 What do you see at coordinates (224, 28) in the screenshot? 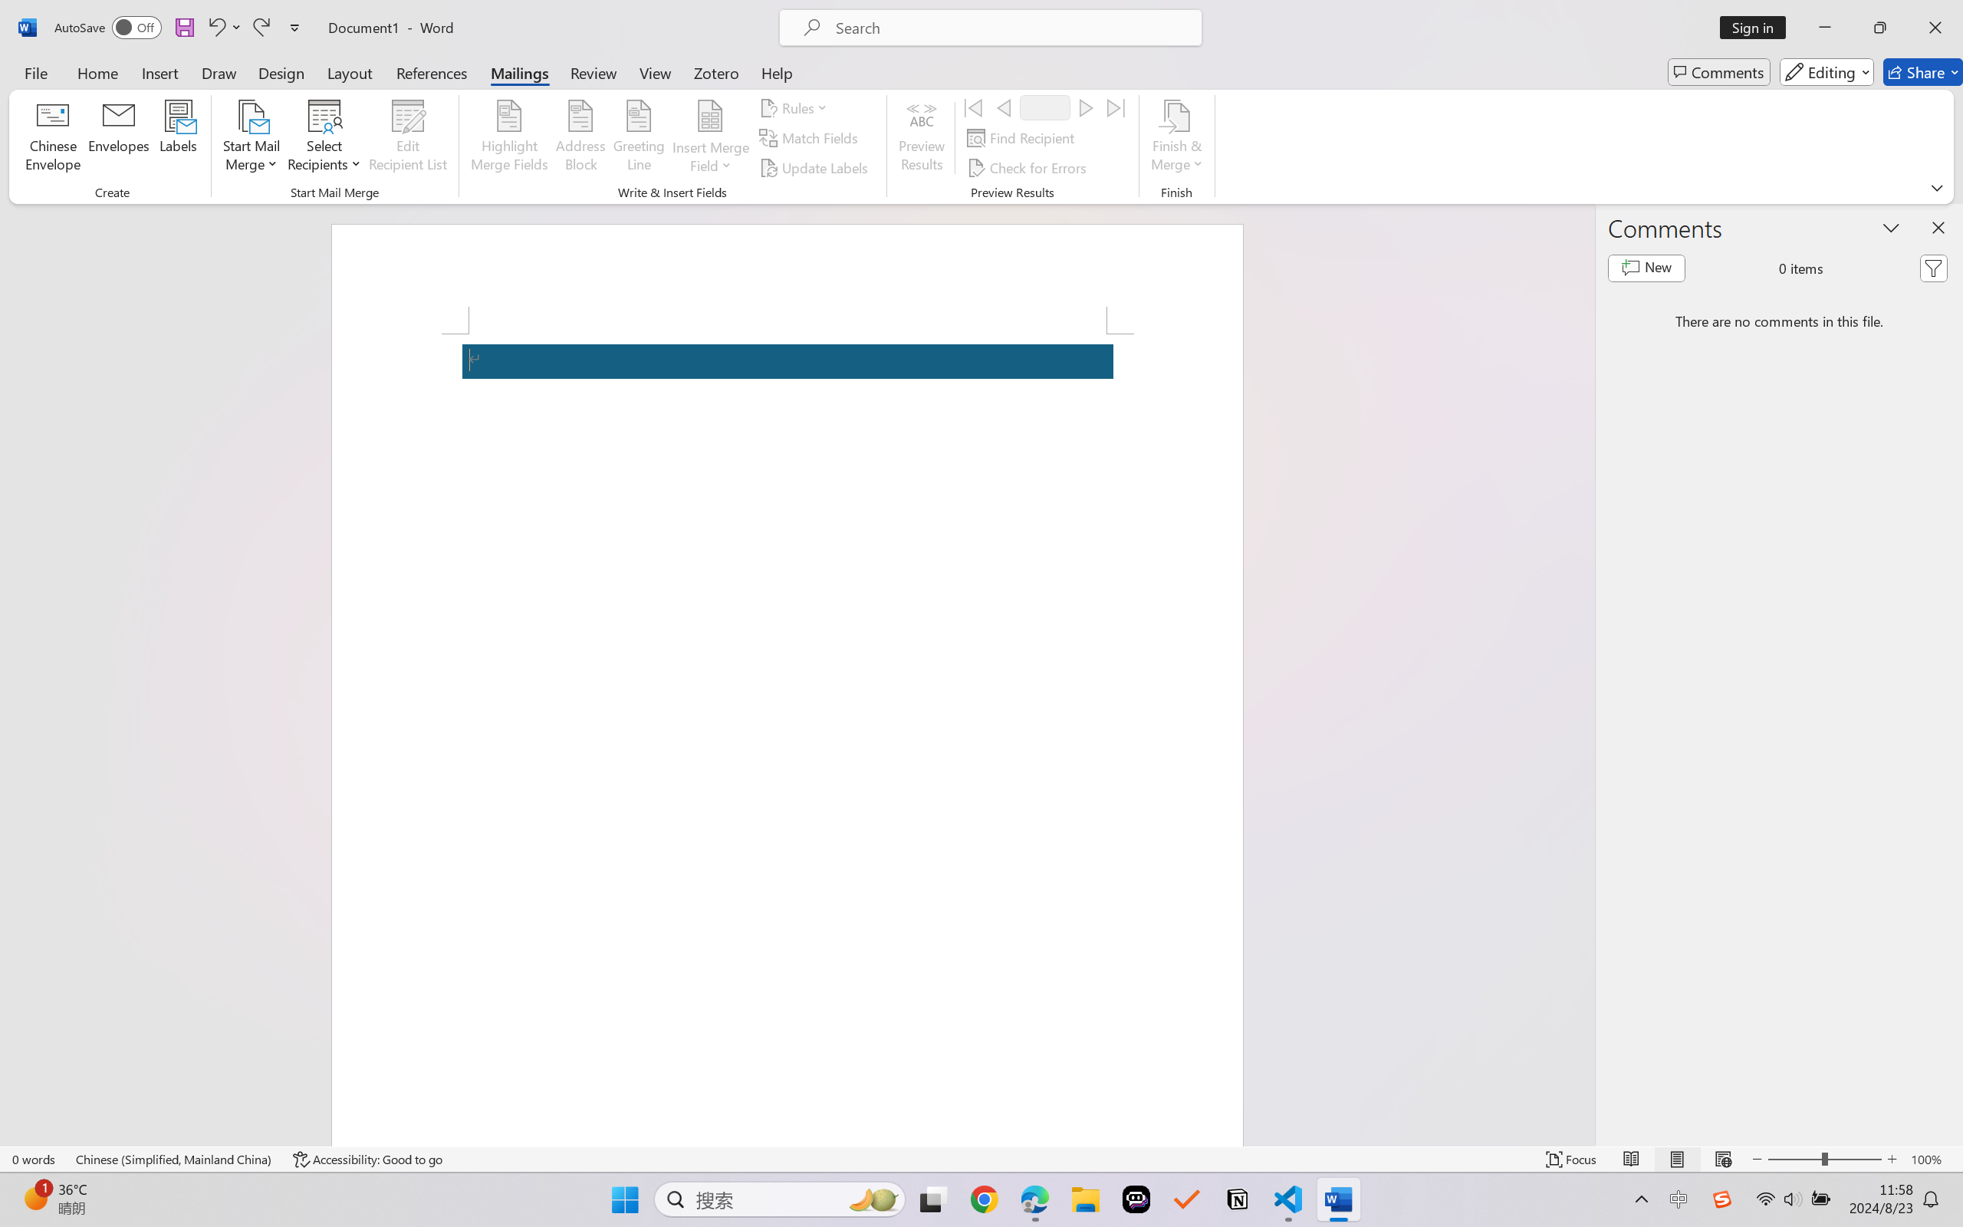
I see `Undo Apply Quick Style Set` at bounding box center [224, 28].